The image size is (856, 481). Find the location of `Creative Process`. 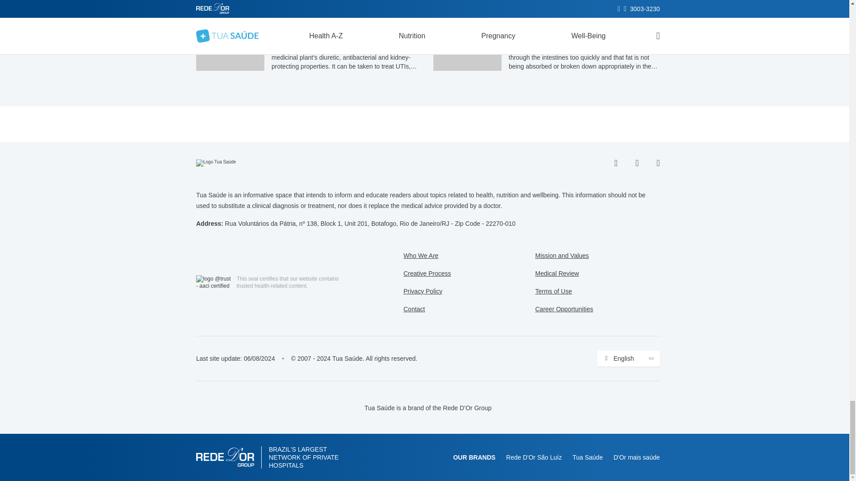

Creative Process is located at coordinates (427, 273).